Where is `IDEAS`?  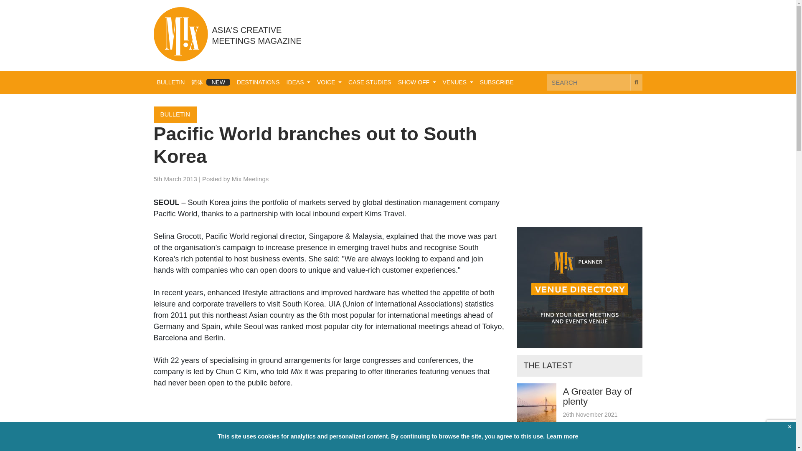
IDEAS is located at coordinates (298, 83).